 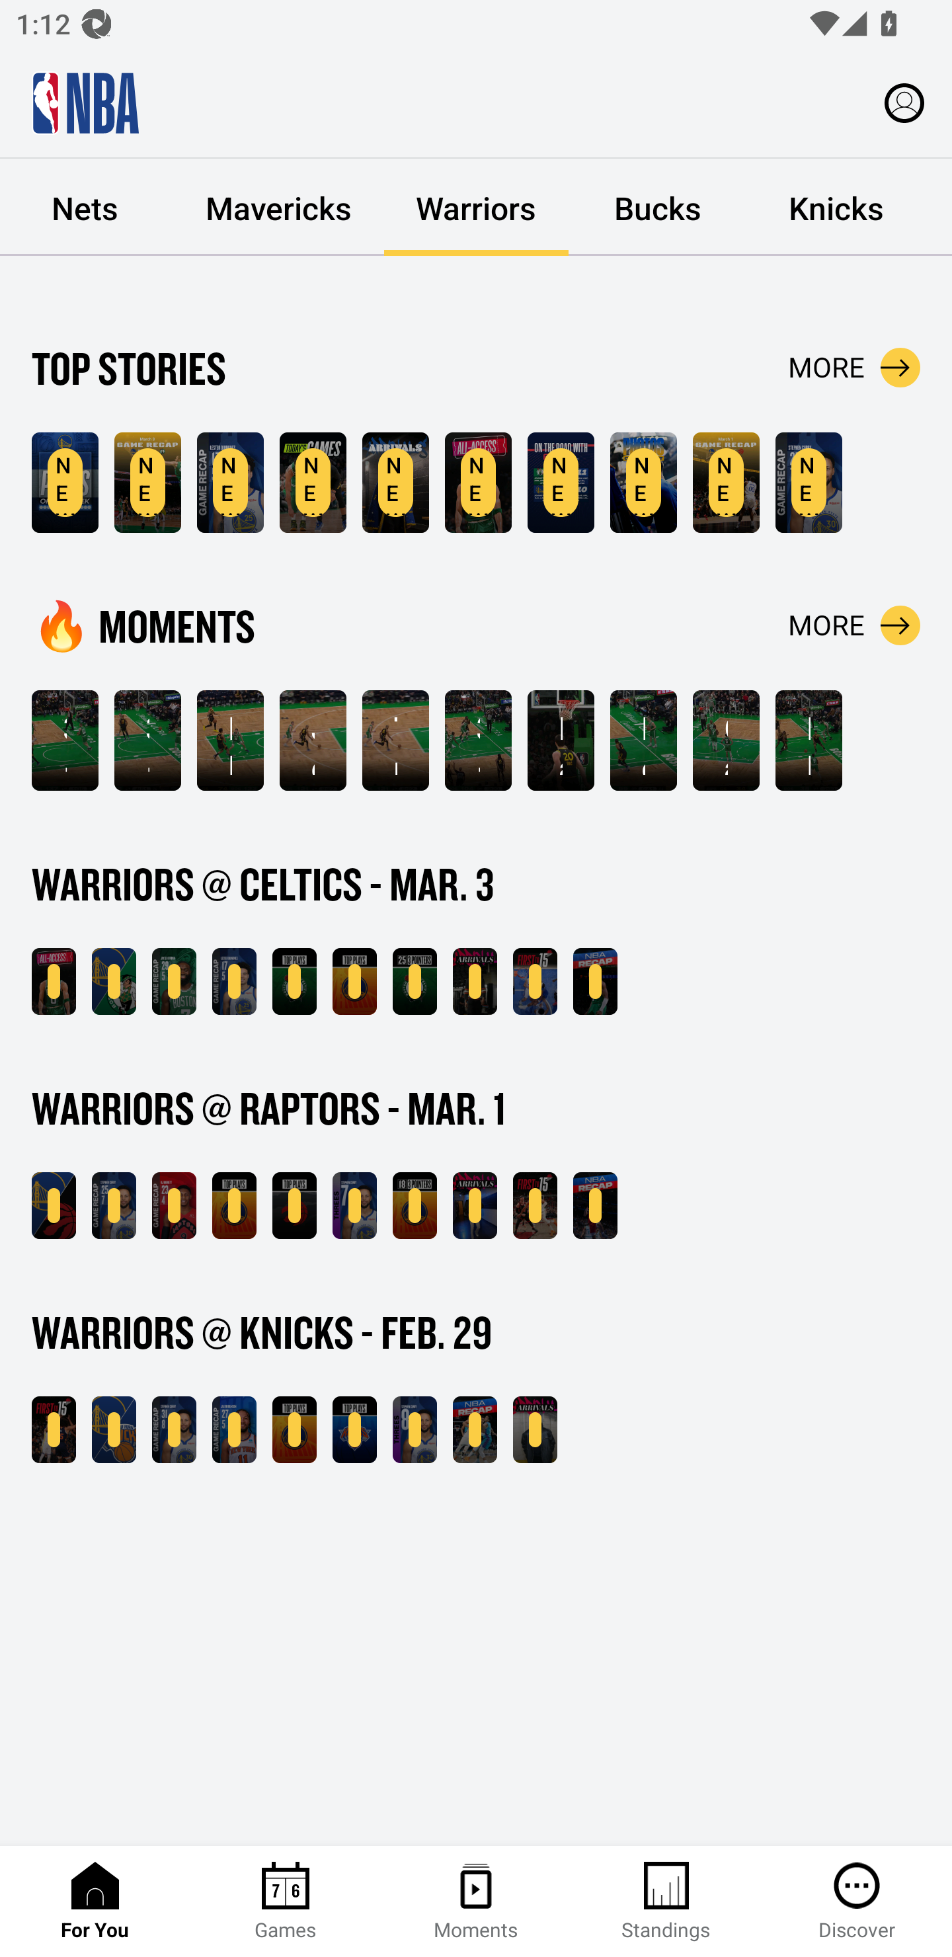 What do you see at coordinates (643, 483) in the screenshot?
I see `Top Pics at Toronto 📸 NEW` at bounding box center [643, 483].